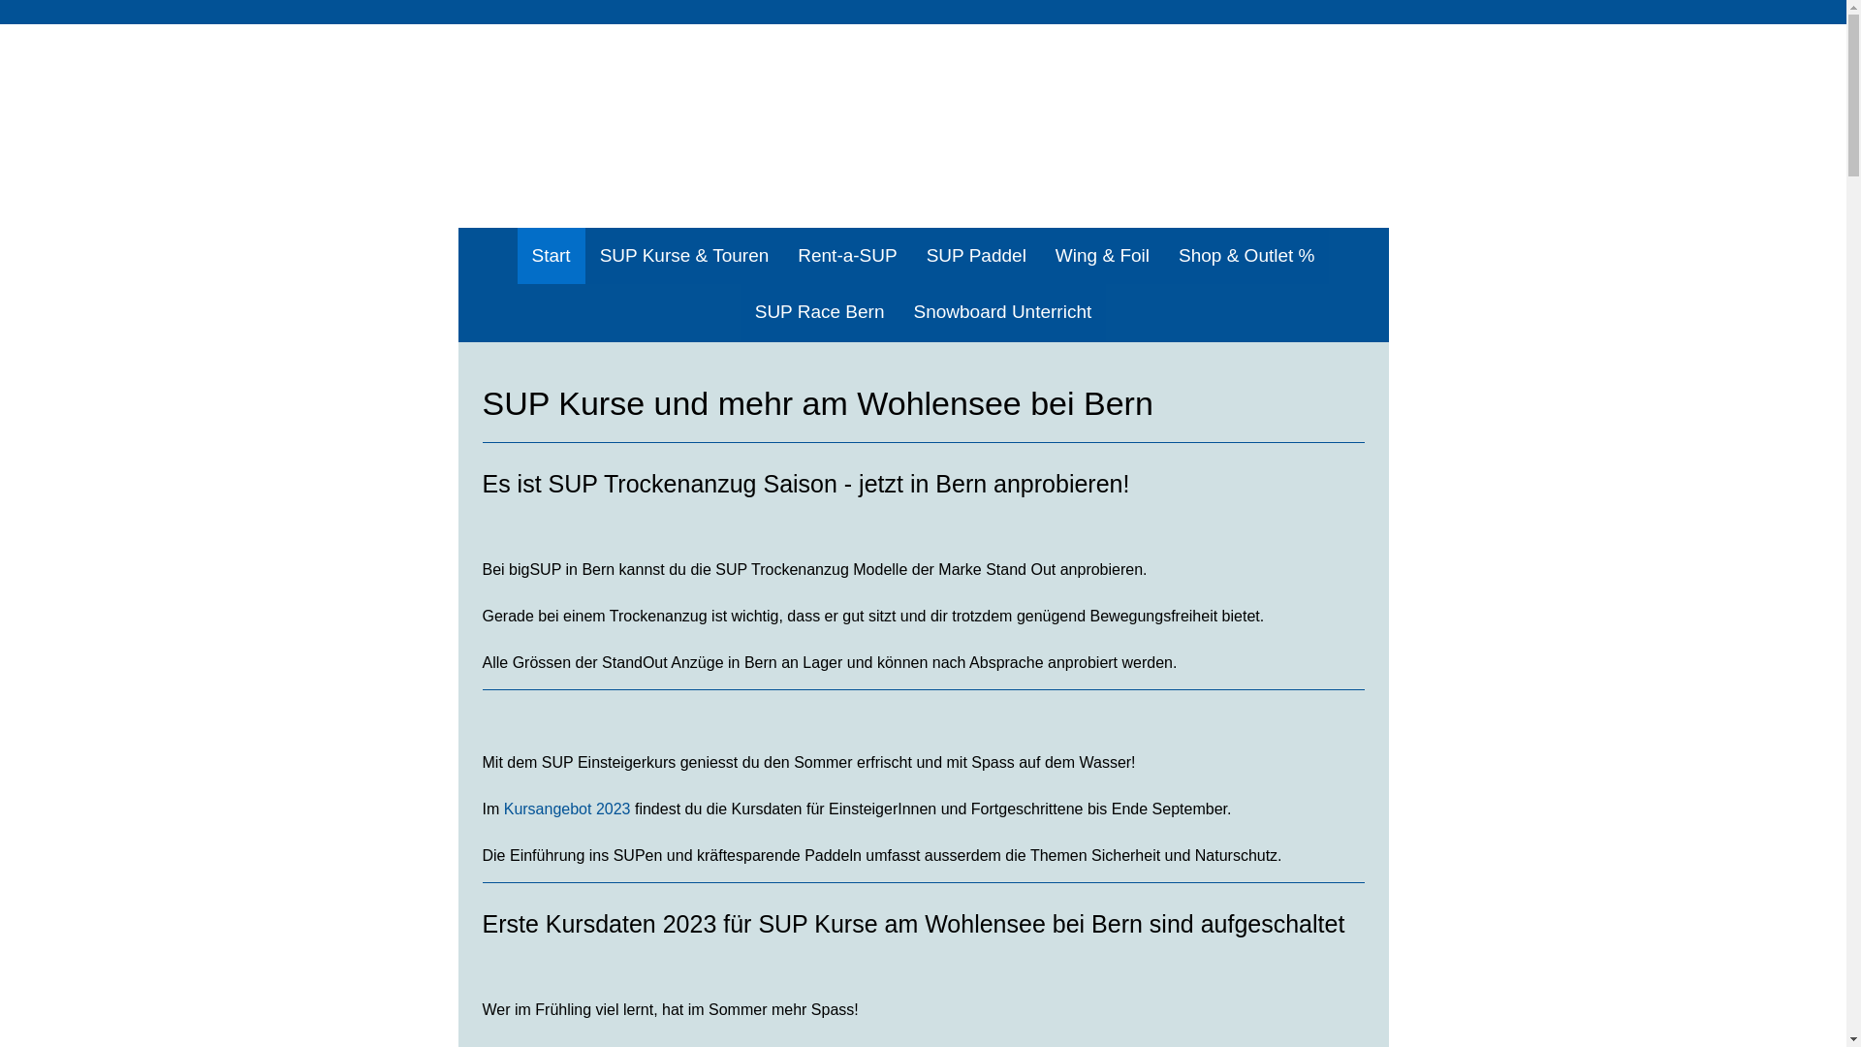  I want to click on Snowboard Unterricht, so click(1003, 312).